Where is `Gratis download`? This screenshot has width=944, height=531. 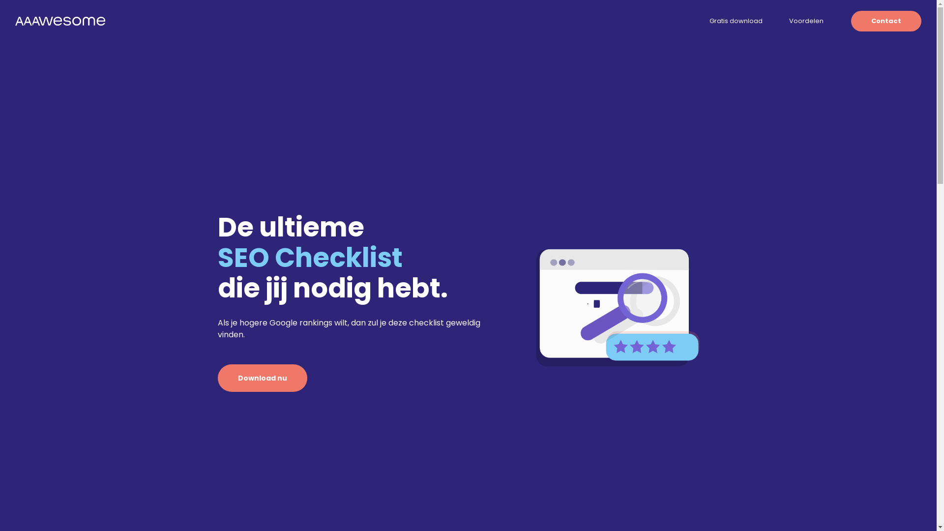
Gratis download is located at coordinates (736, 21).